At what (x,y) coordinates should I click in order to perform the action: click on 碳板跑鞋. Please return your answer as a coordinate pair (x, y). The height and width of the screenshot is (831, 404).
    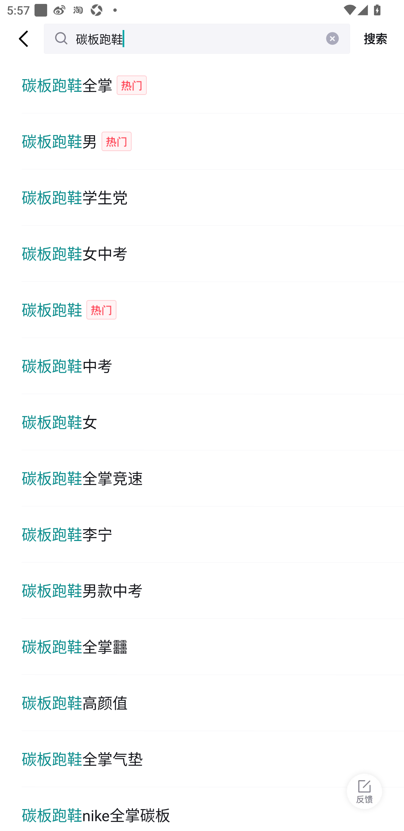
    Looking at the image, I should click on (213, 310).